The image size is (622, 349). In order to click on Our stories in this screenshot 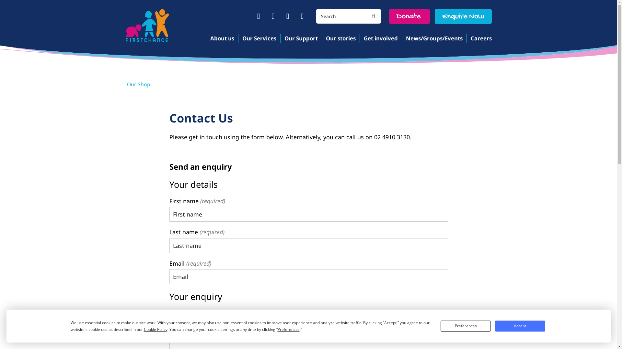, I will do `click(340, 38)`.